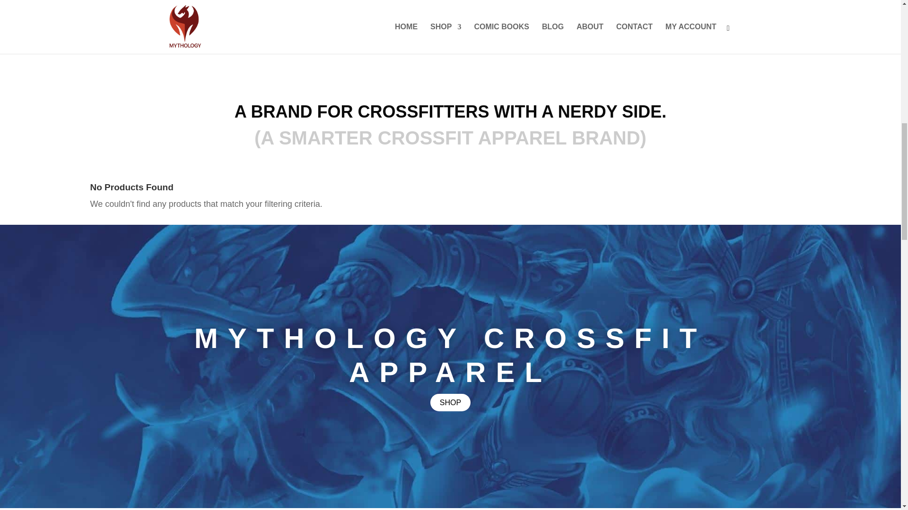 This screenshot has height=510, width=908. I want to click on SHOP, so click(450, 402).